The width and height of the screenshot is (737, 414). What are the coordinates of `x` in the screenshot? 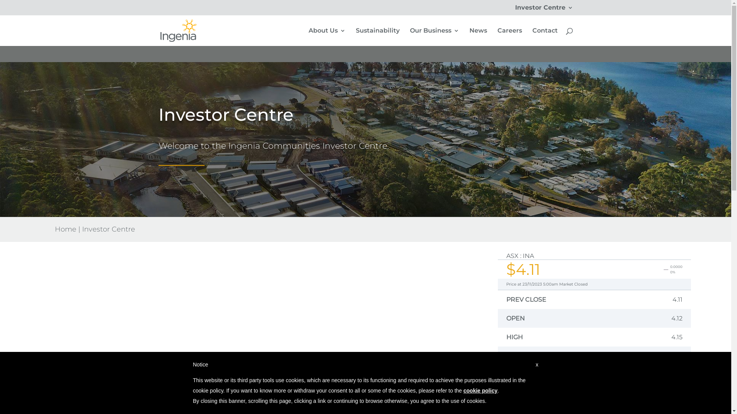 It's located at (537, 365).